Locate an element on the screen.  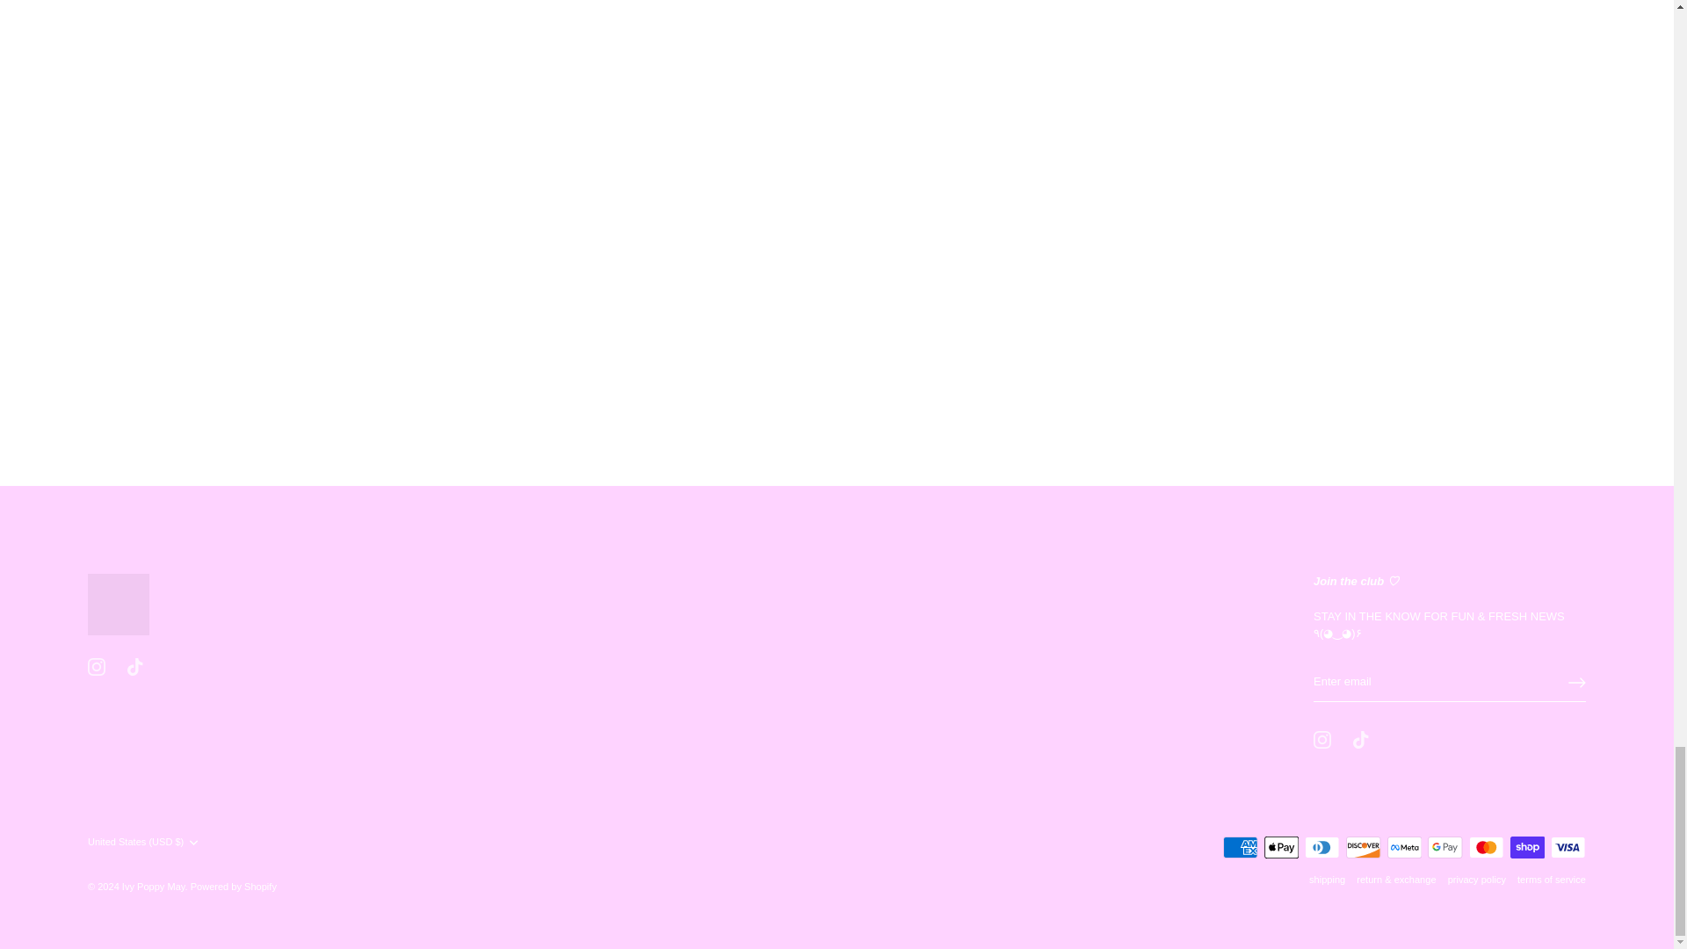
Visa is located at coordinates (1568, 847).